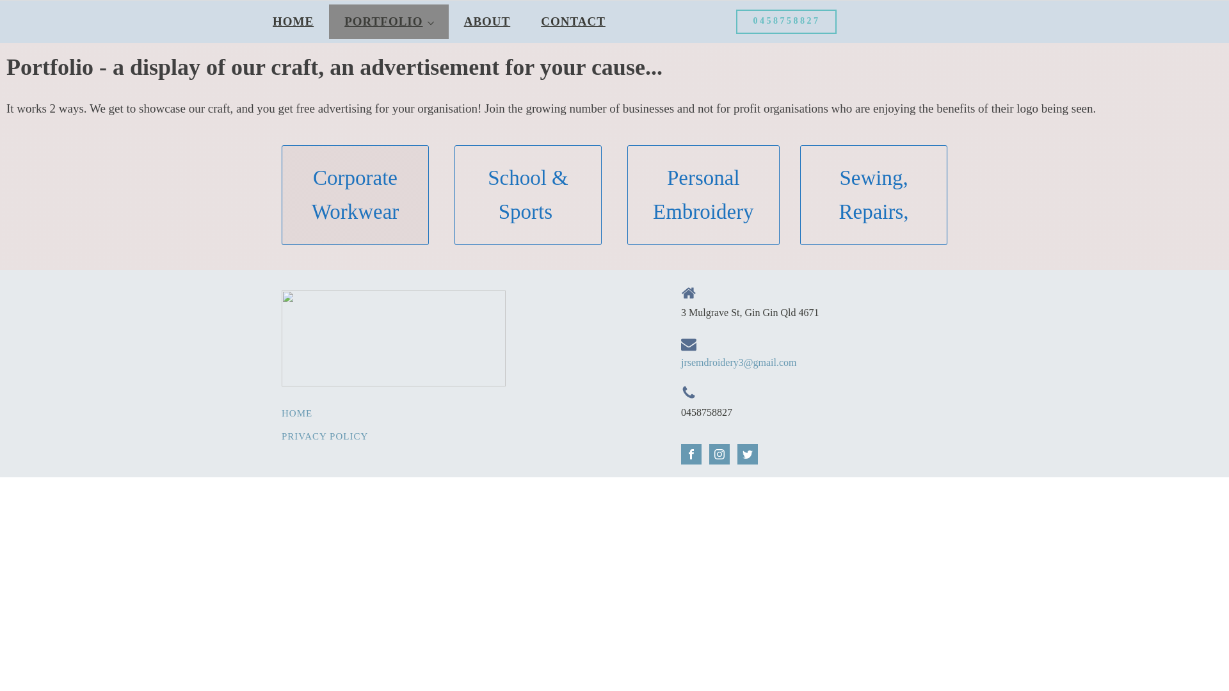  Describe the element at coordinates (528, 195) in the screenshot. I see `School & Sports ` at that location.